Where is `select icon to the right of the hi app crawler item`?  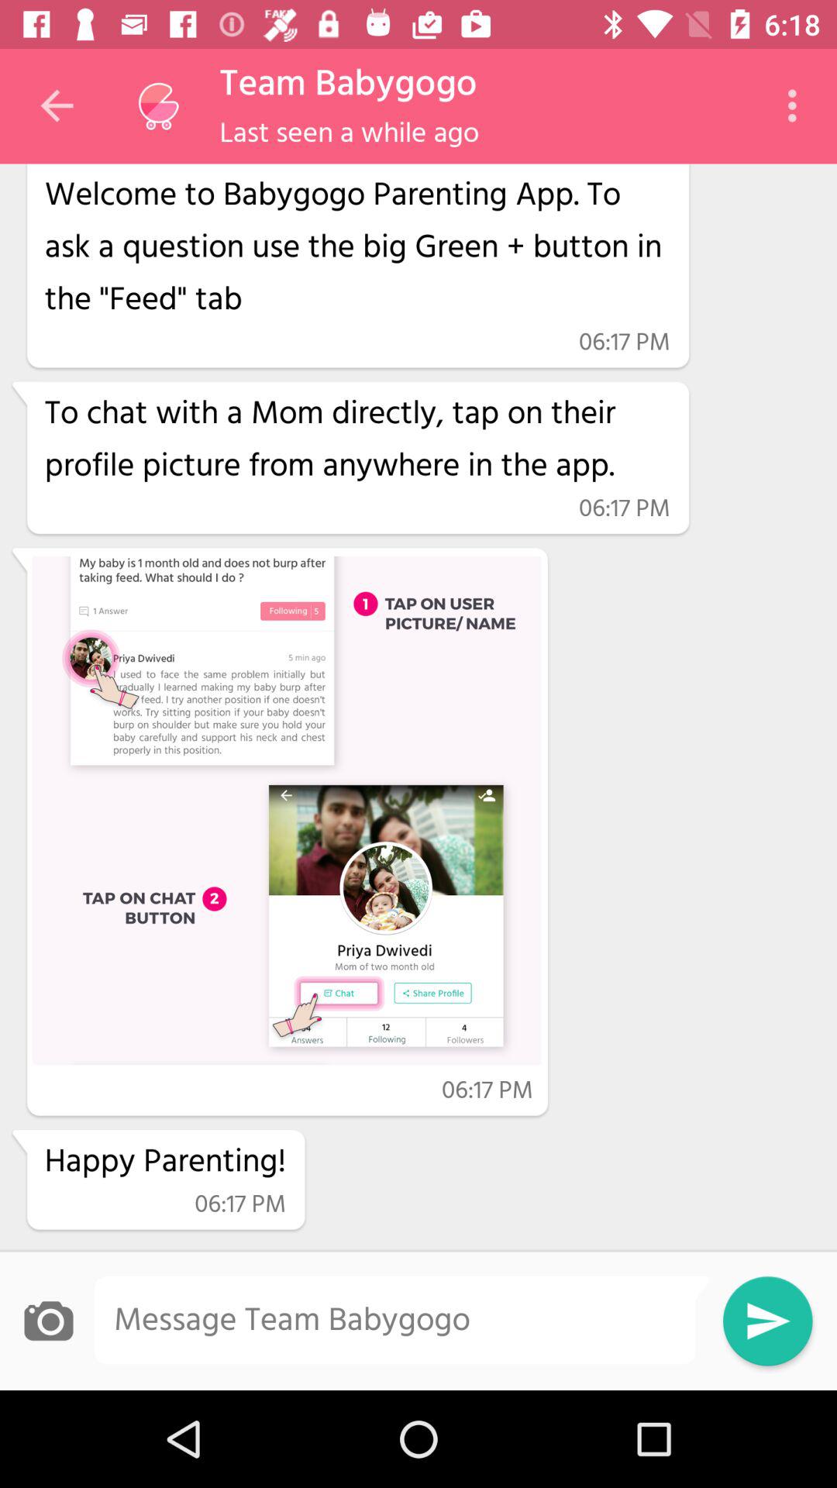
select icon to the right of the hi app crawler item is located at coordinates (797, 105).